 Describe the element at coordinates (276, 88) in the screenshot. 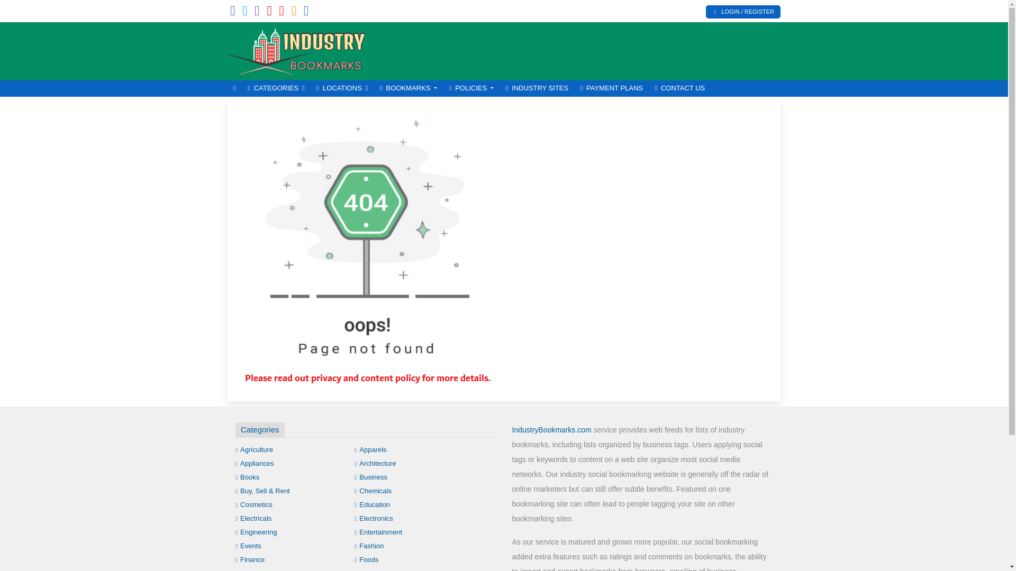

I see `CATEGORIES` at that location.